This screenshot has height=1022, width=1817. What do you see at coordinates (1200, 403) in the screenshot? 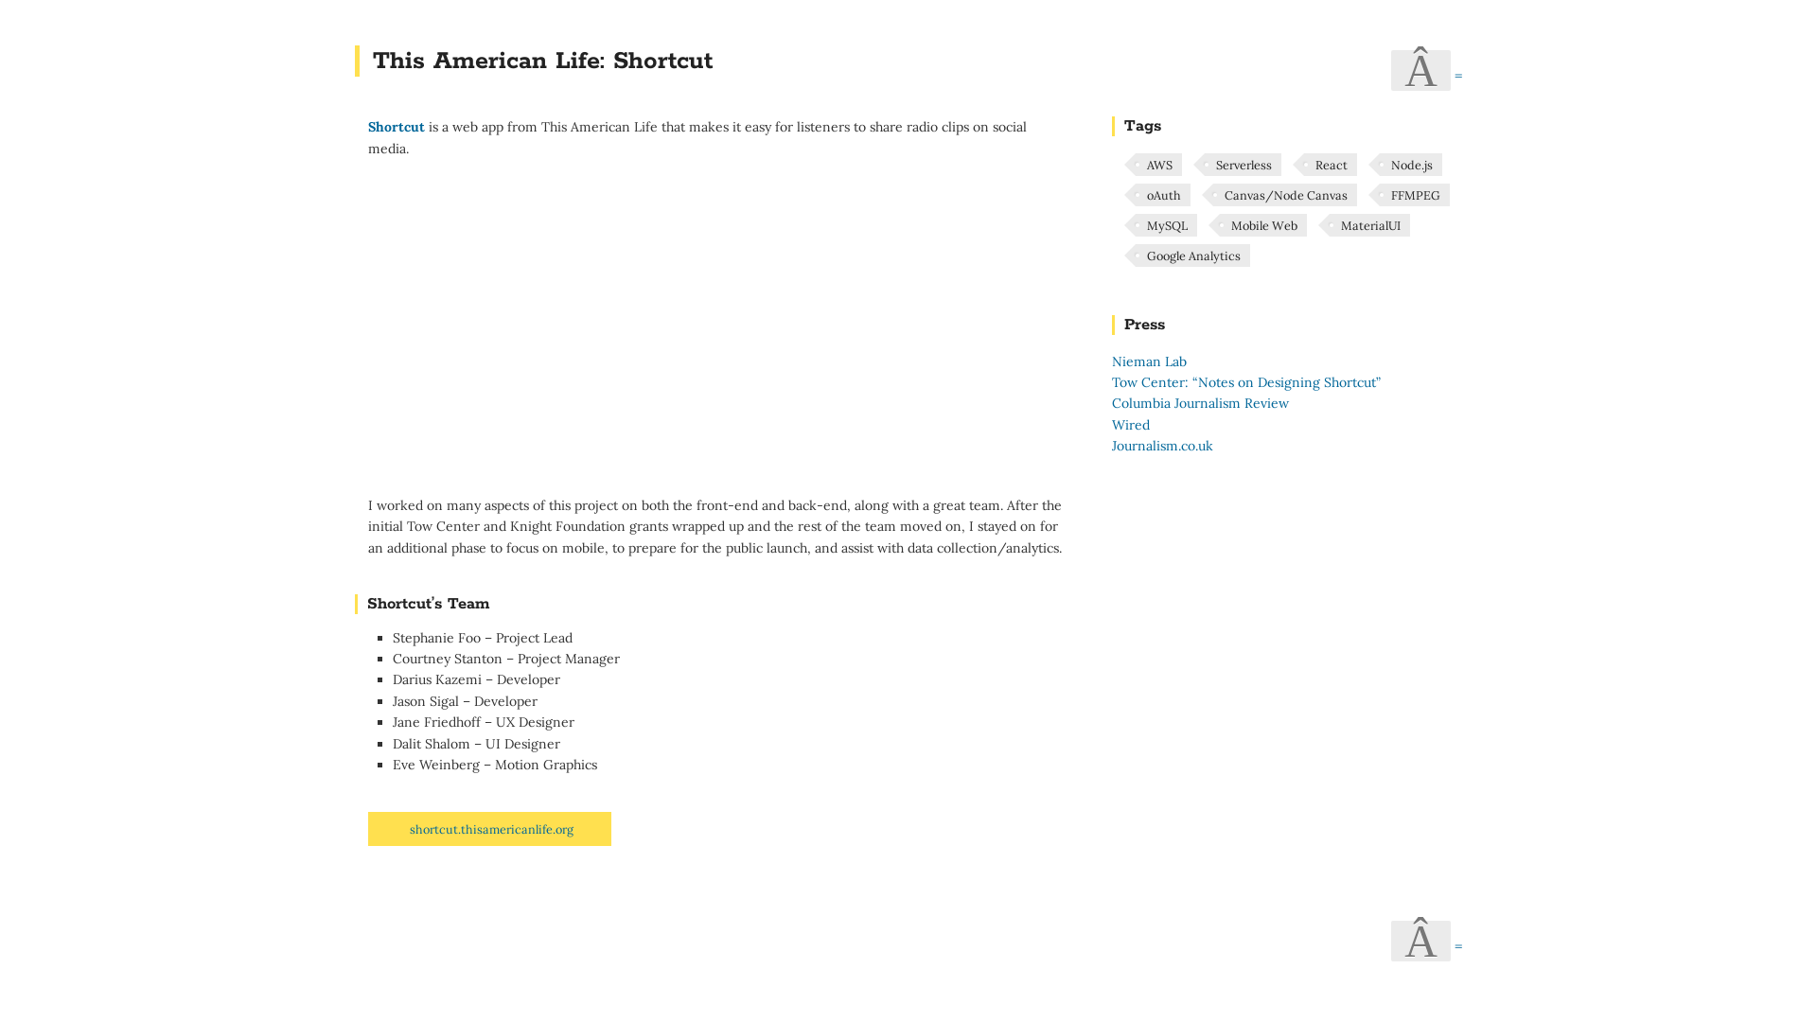
I see `Columbia Journalism Review` at bounding box center [1200, 403].